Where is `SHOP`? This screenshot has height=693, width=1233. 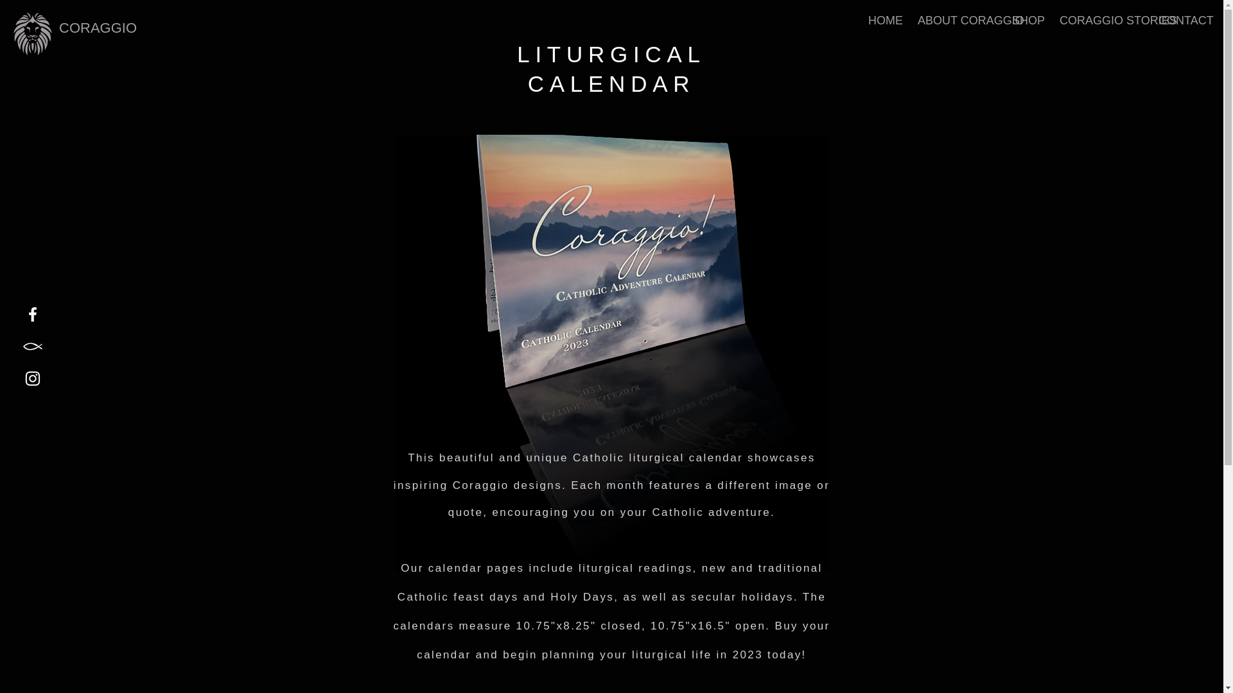
SHOP is located at coordinates (1026, 19).